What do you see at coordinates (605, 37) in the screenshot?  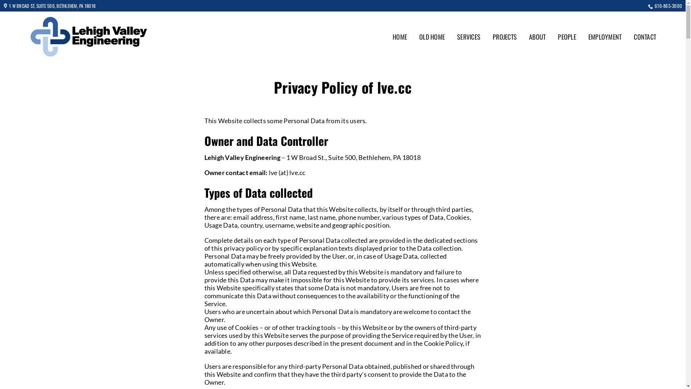 I see `EMPLOYMENT` at bounding box center [605, 37].